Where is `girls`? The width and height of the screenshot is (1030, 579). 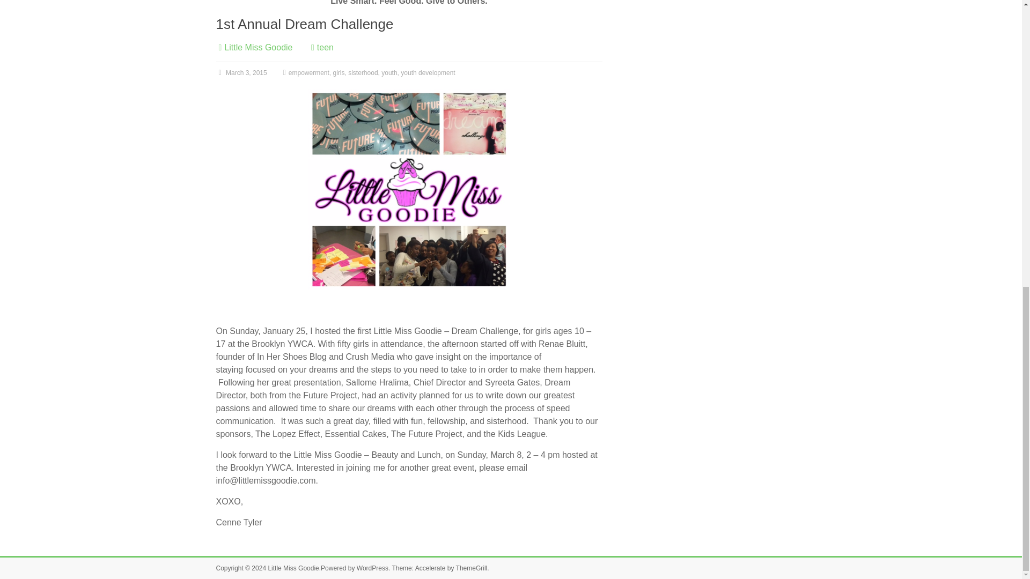
girls is located at coordinates (339, 72).